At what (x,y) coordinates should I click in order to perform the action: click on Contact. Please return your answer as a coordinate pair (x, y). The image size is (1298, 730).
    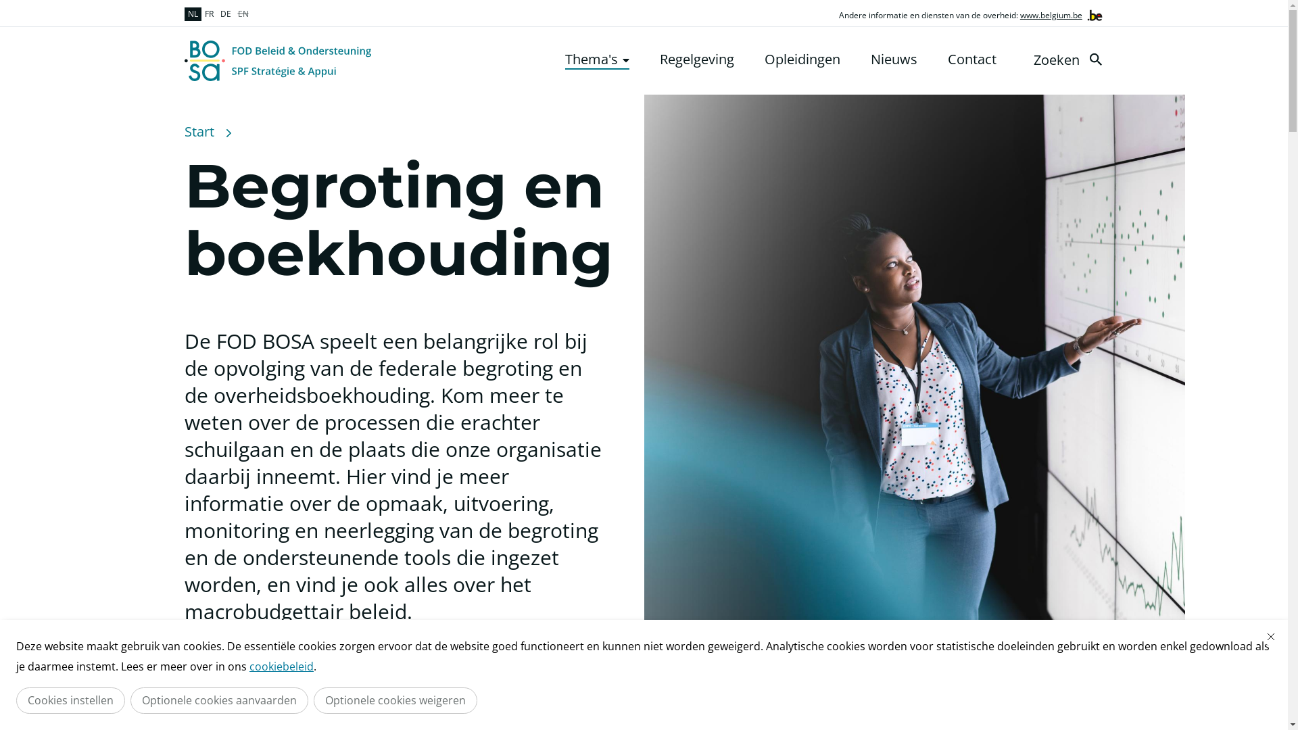
    Looking at the image, I should click on (972, 59).